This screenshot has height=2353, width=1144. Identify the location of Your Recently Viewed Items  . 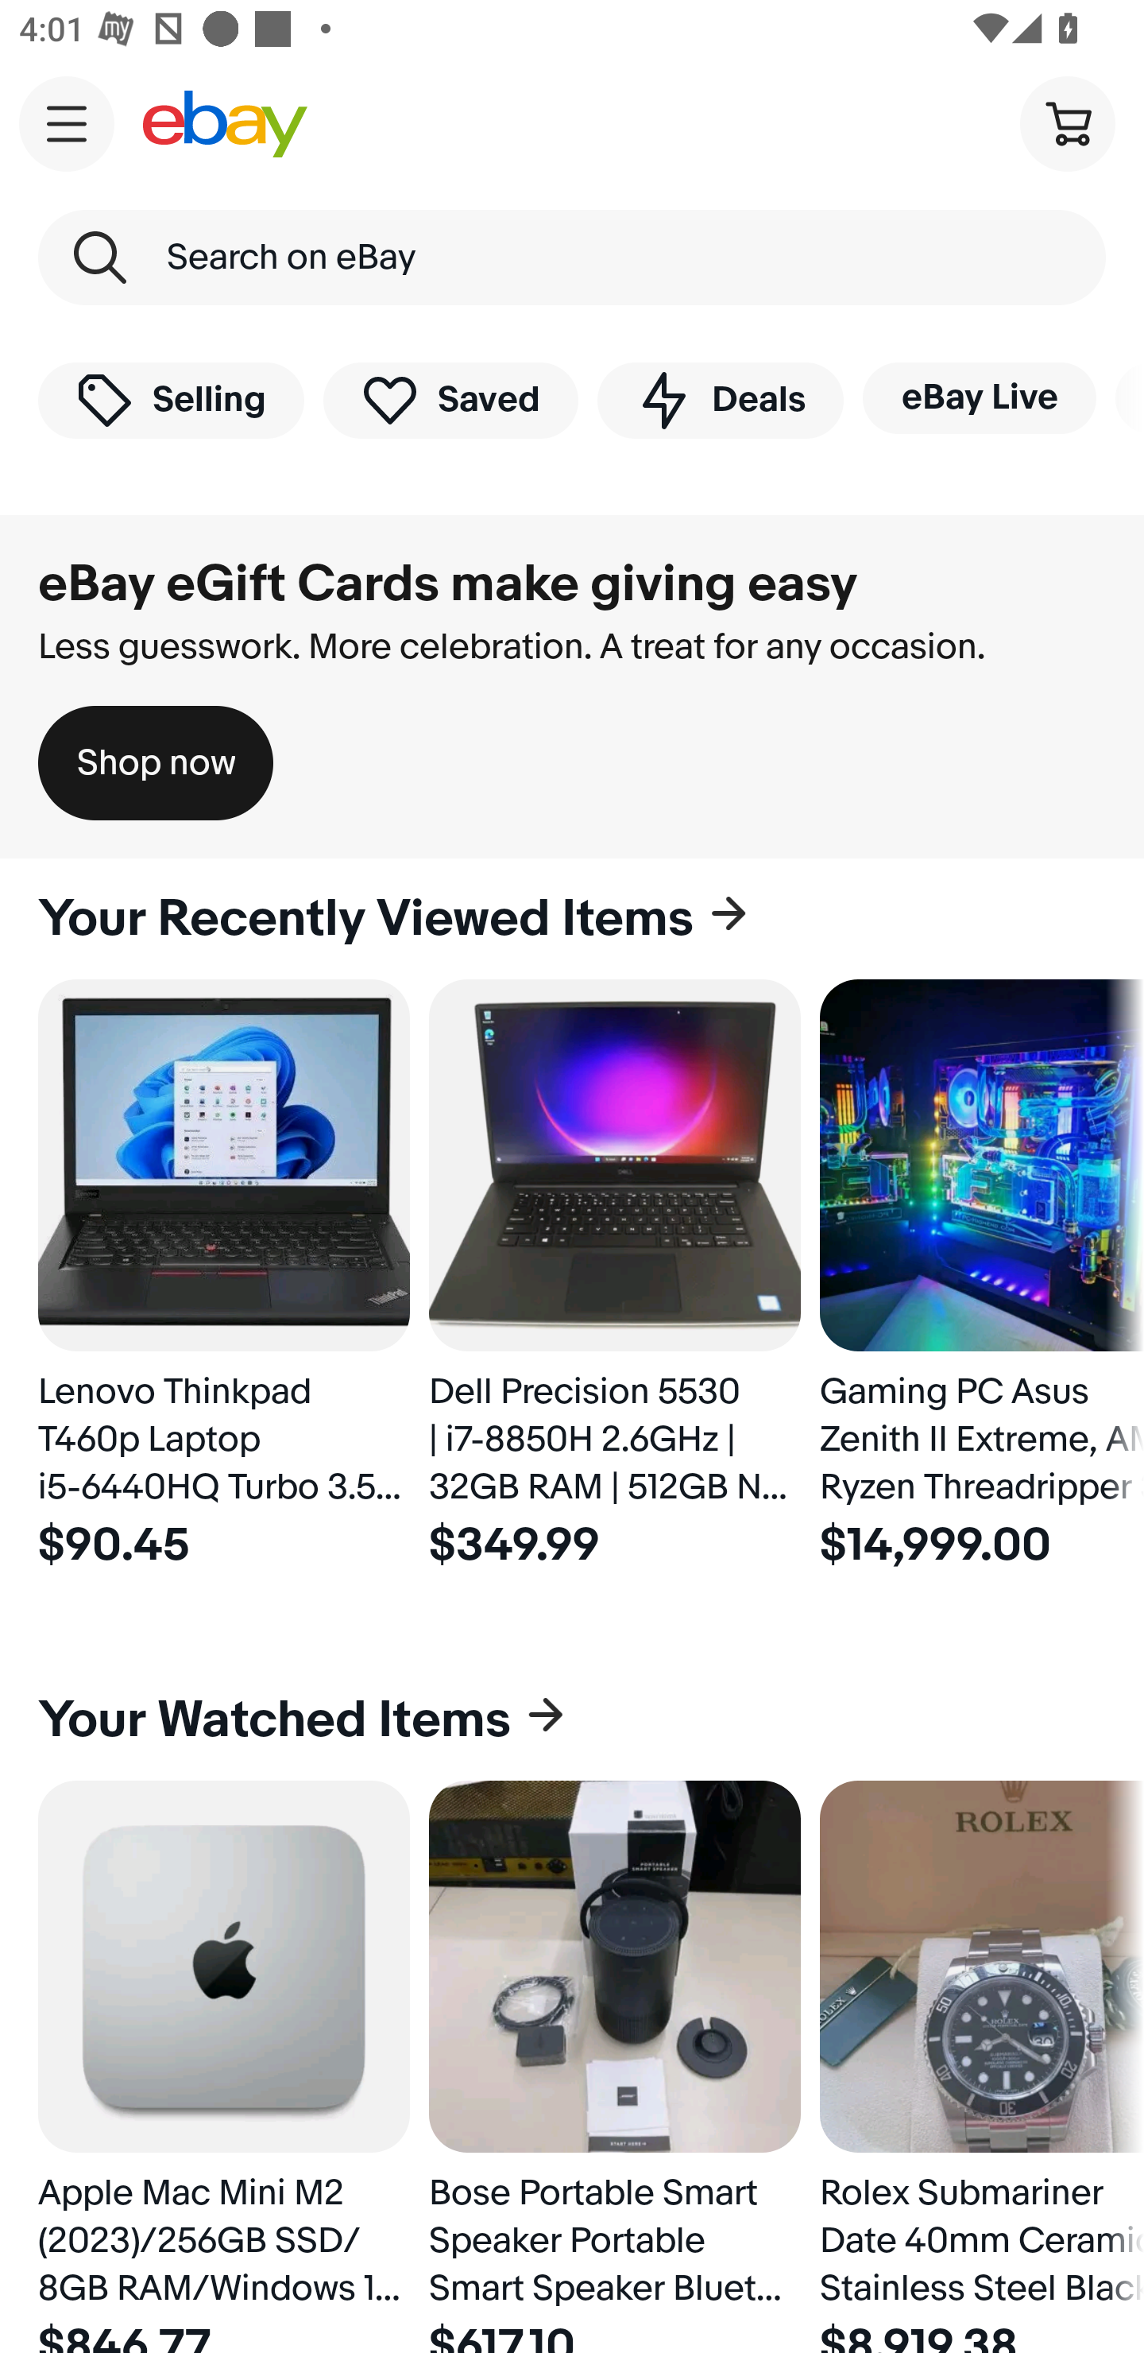
(572, 919).